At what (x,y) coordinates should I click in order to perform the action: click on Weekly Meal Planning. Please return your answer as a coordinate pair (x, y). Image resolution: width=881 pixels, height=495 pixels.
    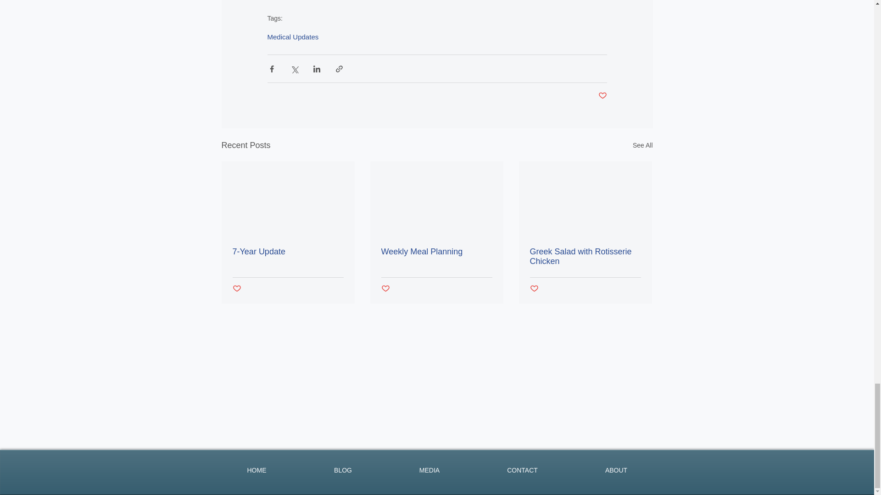
    Looking at the image, I should click on (436, 252).